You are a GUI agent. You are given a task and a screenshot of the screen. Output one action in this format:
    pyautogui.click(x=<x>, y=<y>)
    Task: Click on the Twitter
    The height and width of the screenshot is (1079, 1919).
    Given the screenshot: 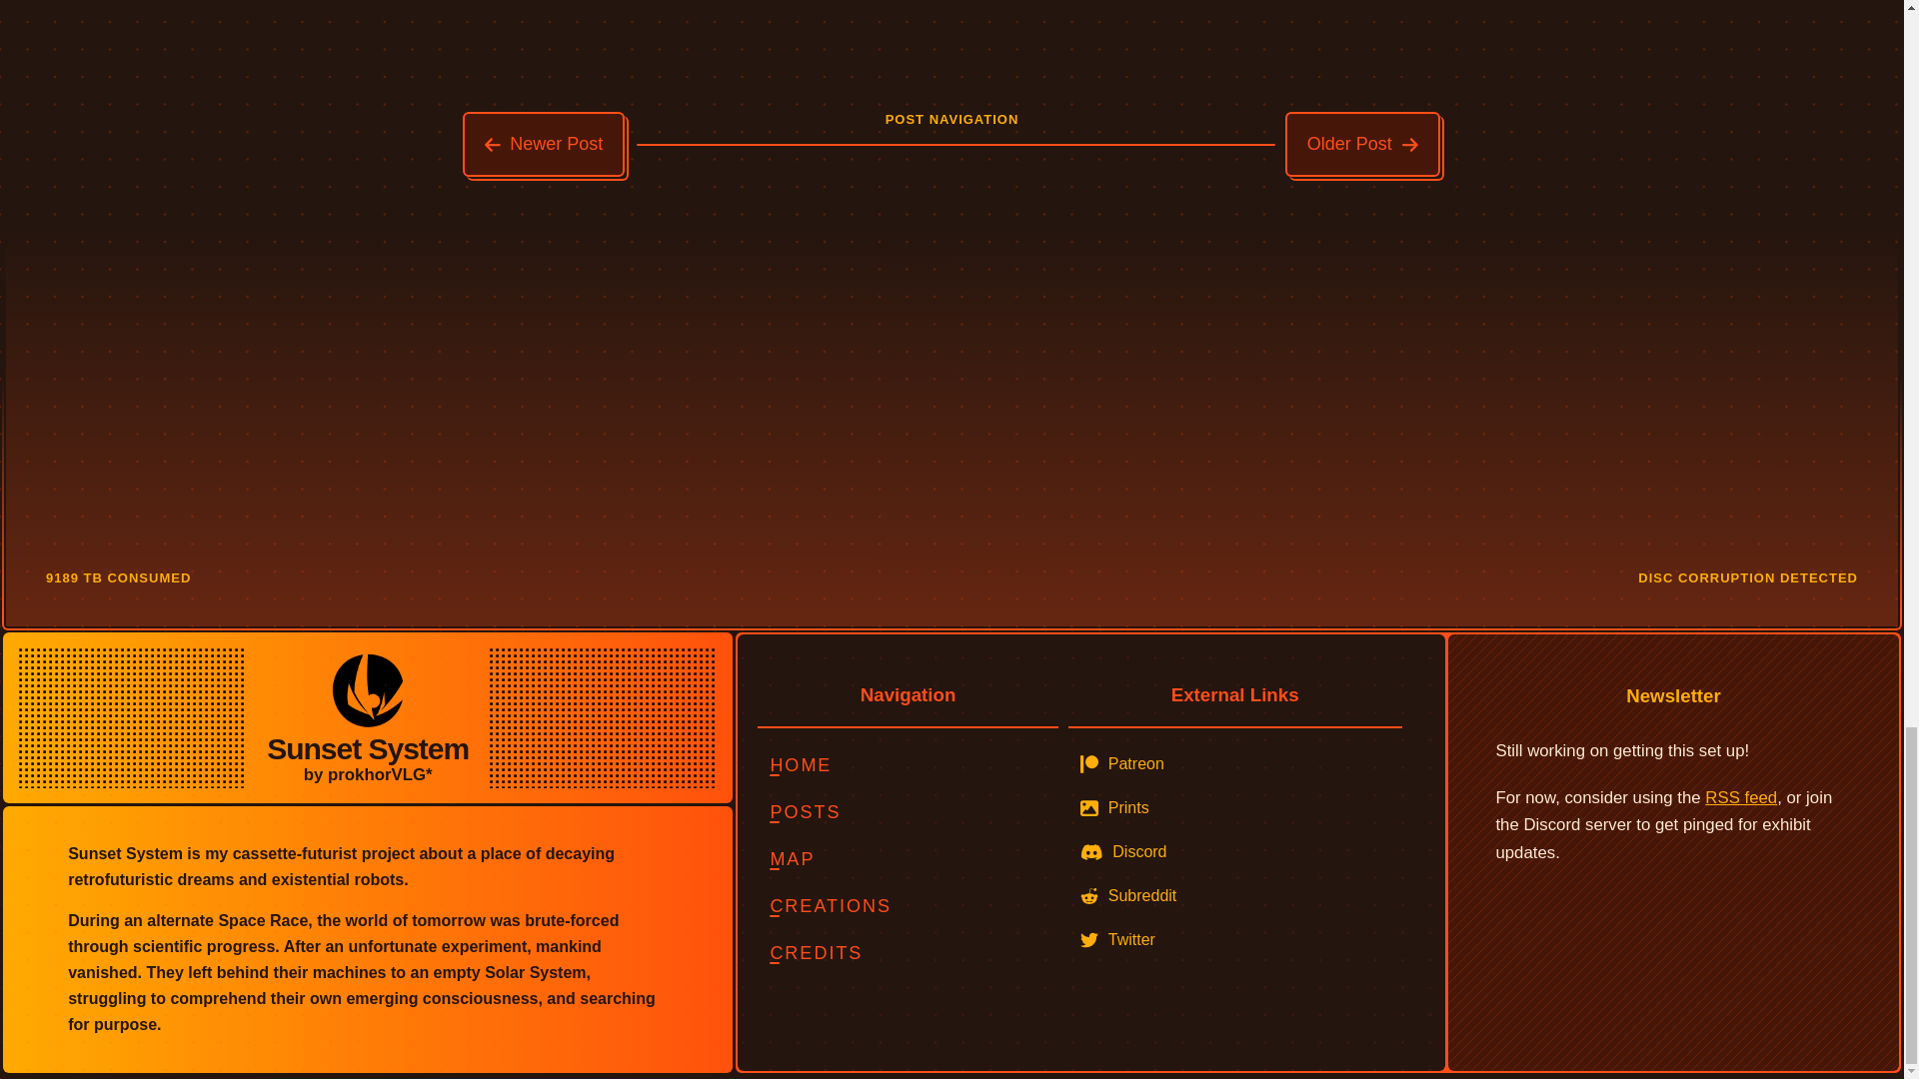 What is the action you would take?
    pyautogui.click(x=1235, y=940)
    